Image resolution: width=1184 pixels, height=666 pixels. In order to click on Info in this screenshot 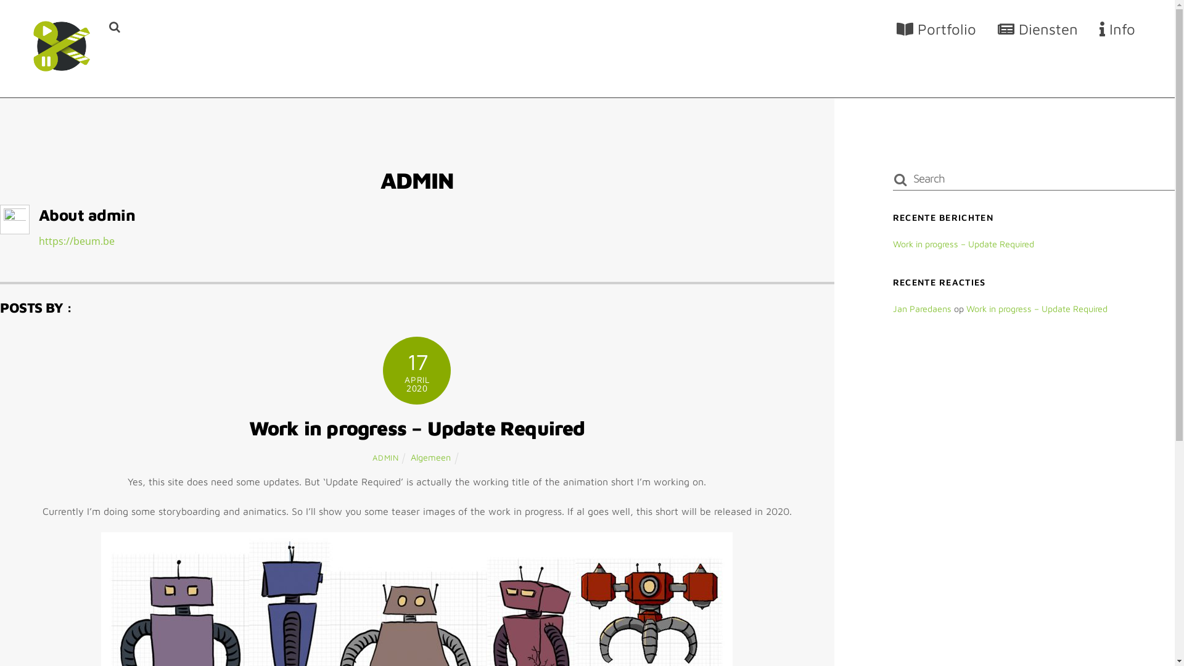, I will do `click(1117, 30)`.